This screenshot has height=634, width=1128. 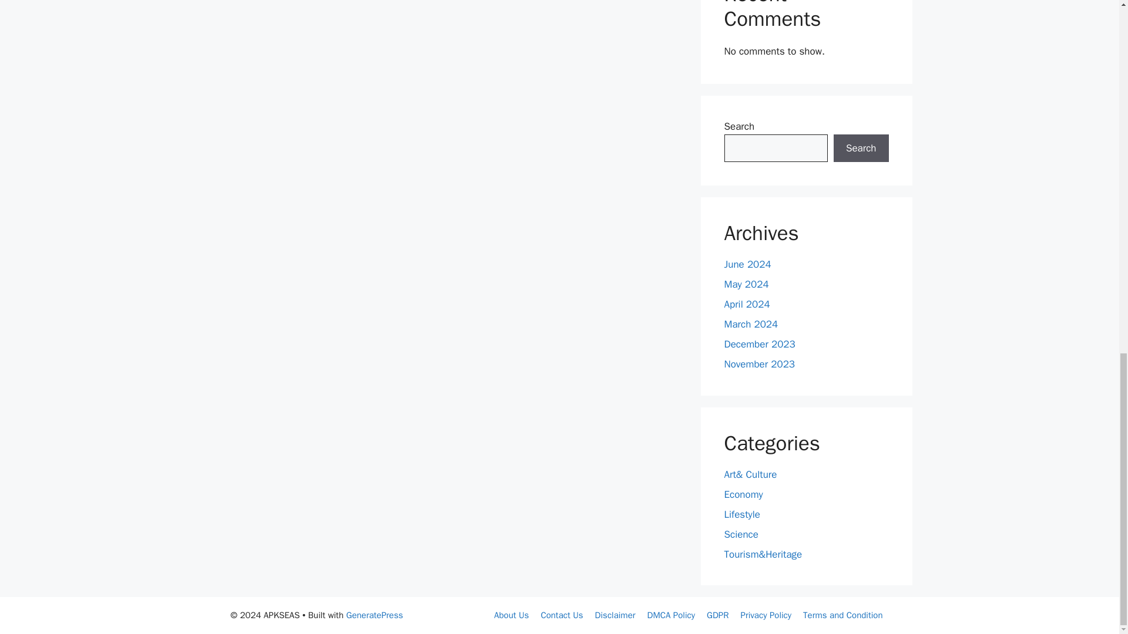 What do you see at coordinates (718, 615) in the screenshot?
I see `GDPR` at bounding box center [718, 615].